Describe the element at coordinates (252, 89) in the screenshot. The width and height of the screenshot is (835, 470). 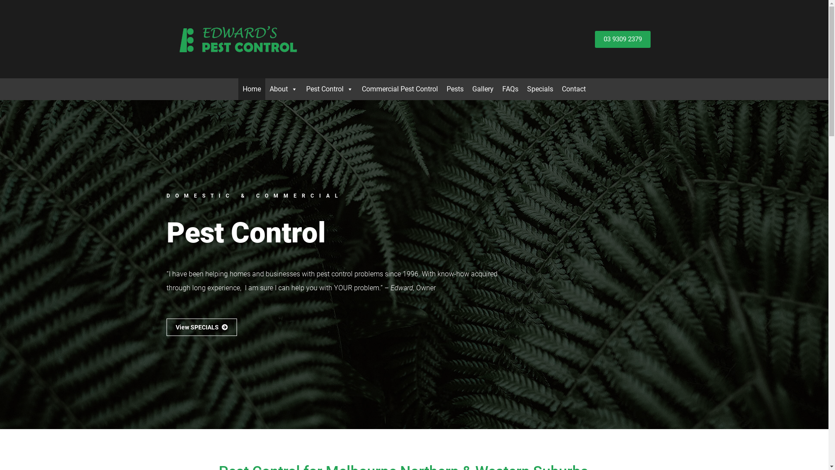
I see `Home` at that location.